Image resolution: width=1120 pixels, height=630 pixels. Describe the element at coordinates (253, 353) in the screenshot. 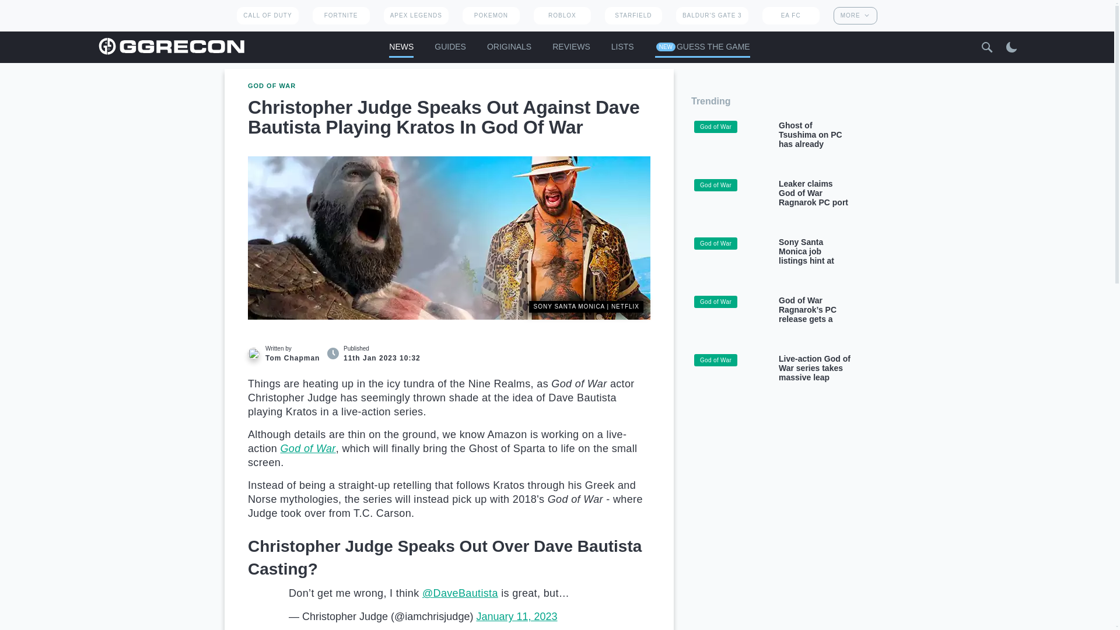

I see `Tom Chapman` at that location.